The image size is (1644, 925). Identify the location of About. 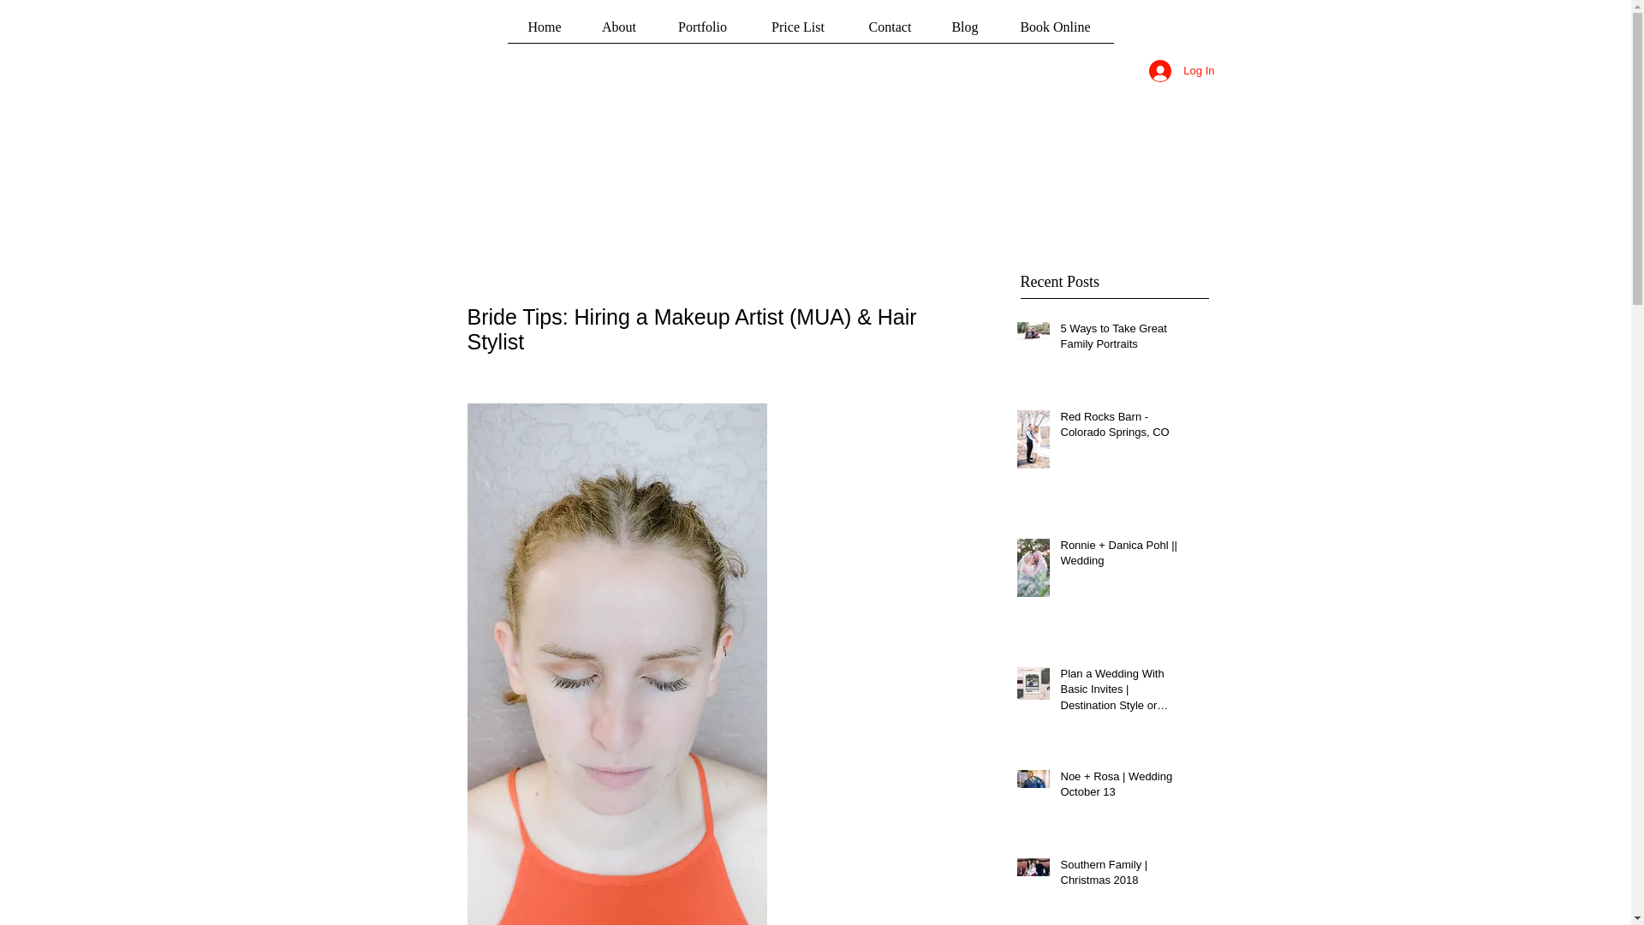
(618, 32).